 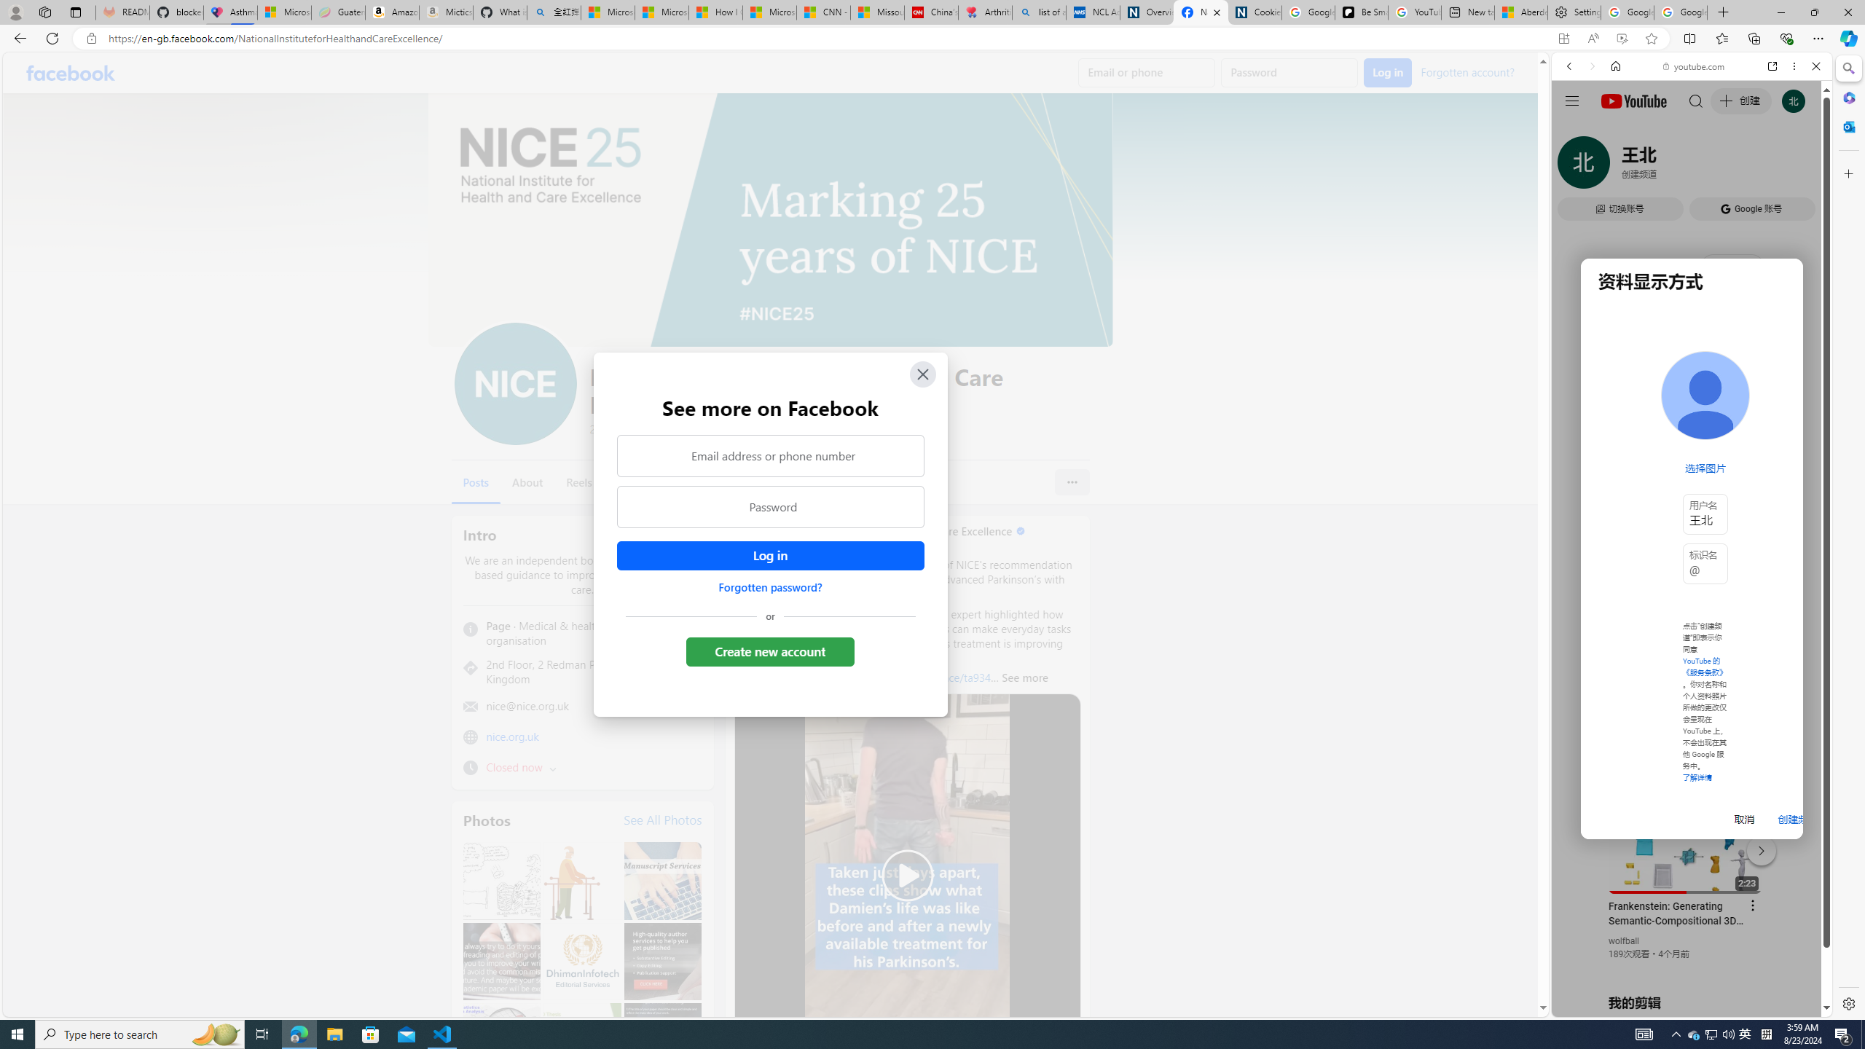 I want to click on Show More Music, so click(x=1780, y=398).